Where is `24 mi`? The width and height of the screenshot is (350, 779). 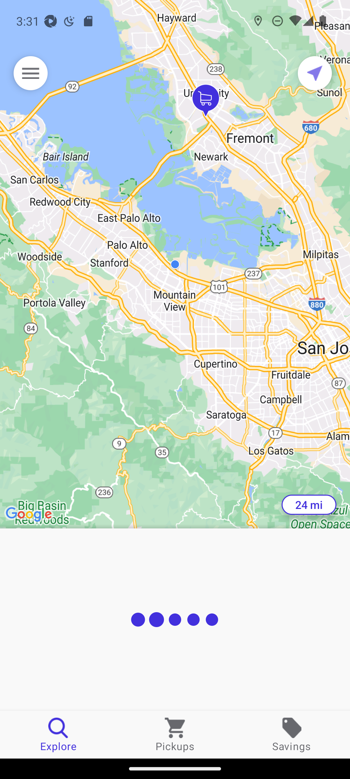
24 mi is located at coordinates (309, 505).